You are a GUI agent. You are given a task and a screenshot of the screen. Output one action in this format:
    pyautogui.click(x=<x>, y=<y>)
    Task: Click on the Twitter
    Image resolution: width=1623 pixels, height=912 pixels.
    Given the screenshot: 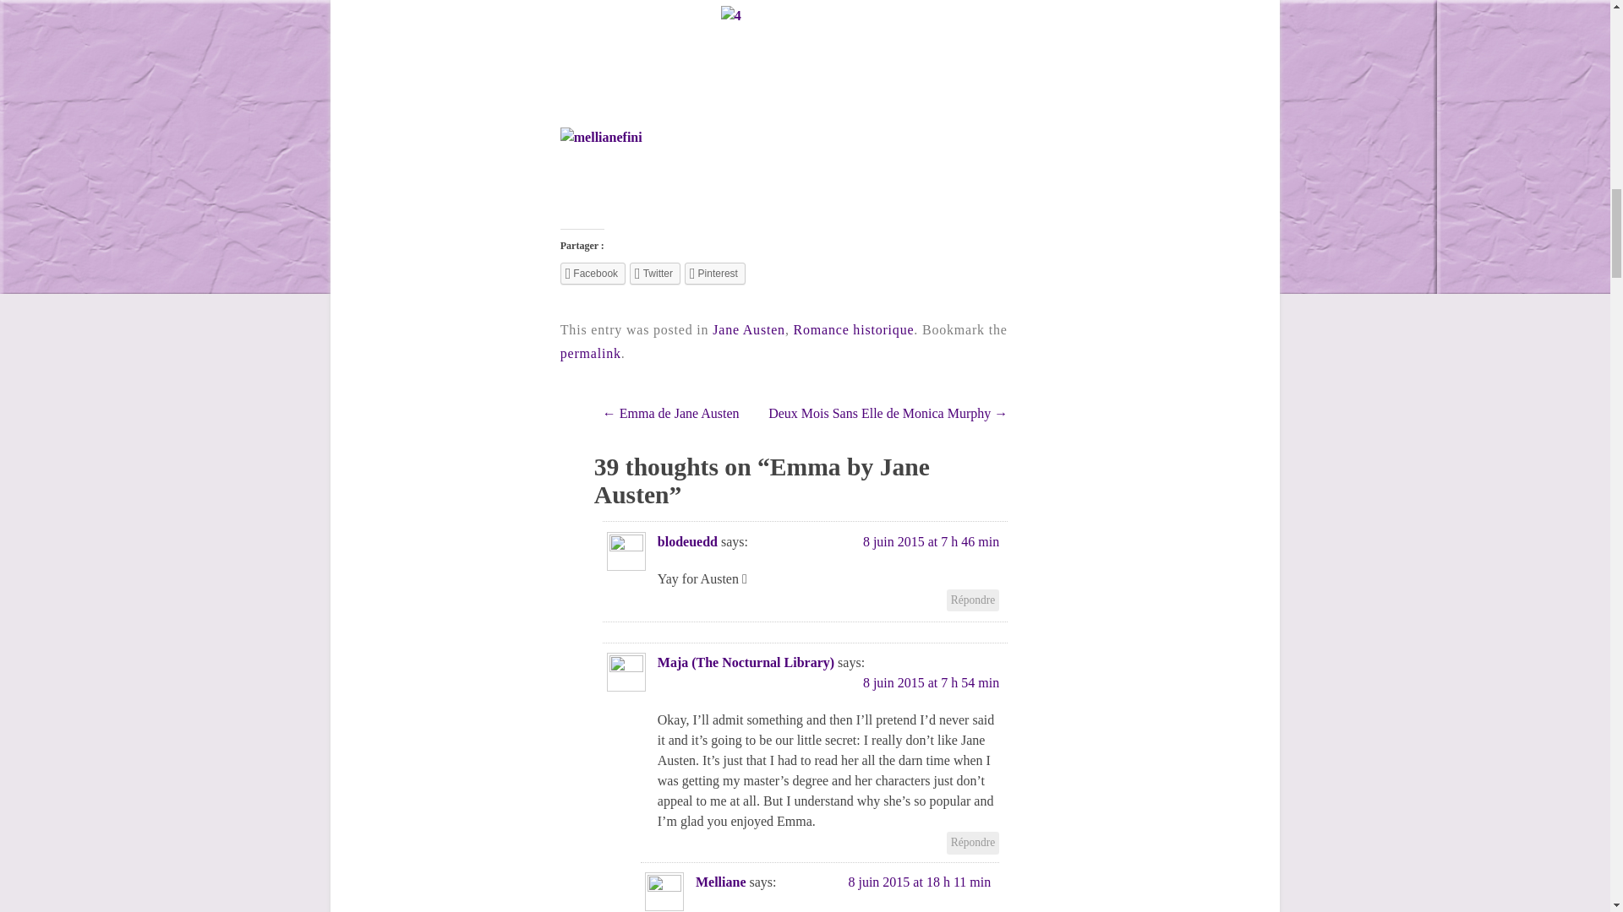 What is the action you would take?
    pyautogui.click(x=654, y=274)
    